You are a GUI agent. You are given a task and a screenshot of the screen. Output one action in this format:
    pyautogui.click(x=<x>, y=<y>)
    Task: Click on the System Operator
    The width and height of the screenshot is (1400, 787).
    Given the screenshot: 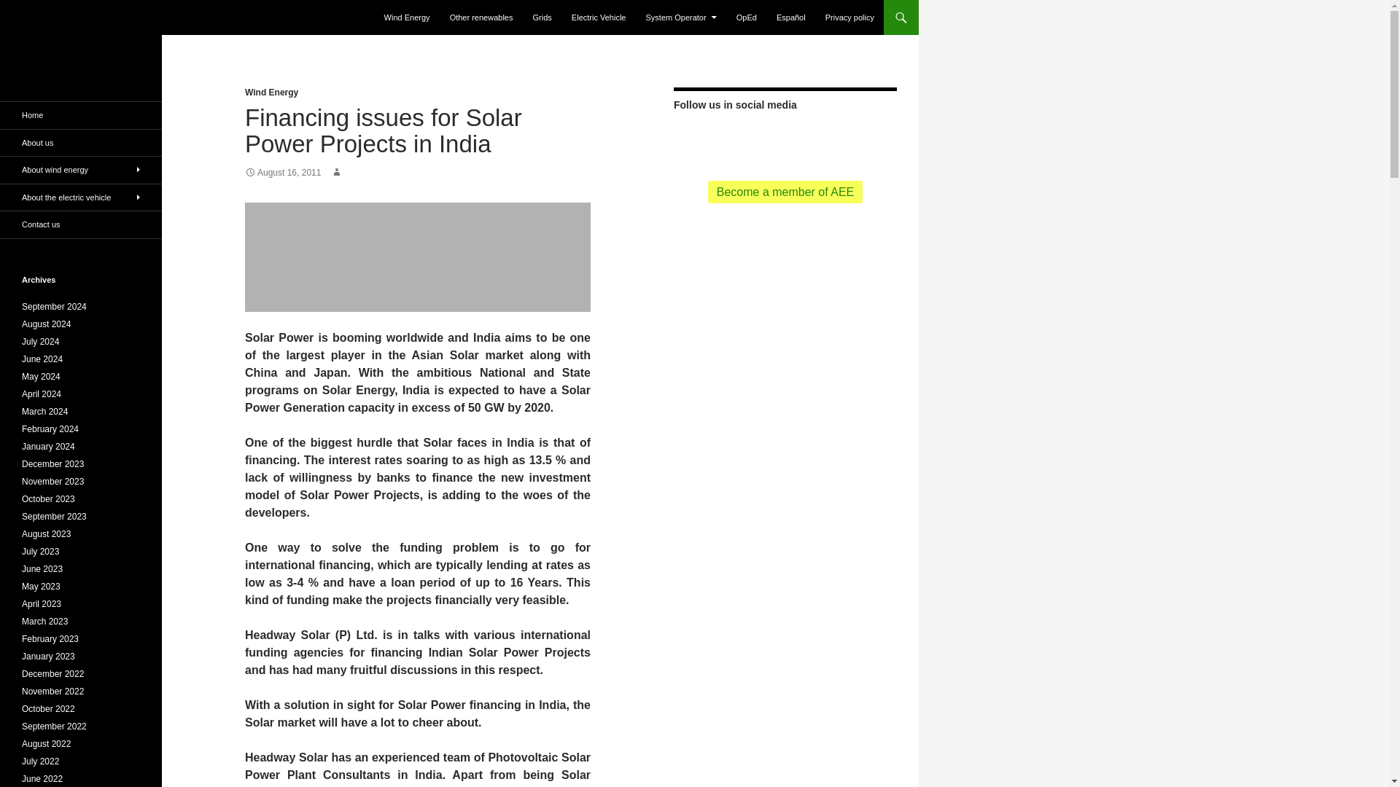 What is the action you would take?
    pyautogui.click(x=681, y=17)
    